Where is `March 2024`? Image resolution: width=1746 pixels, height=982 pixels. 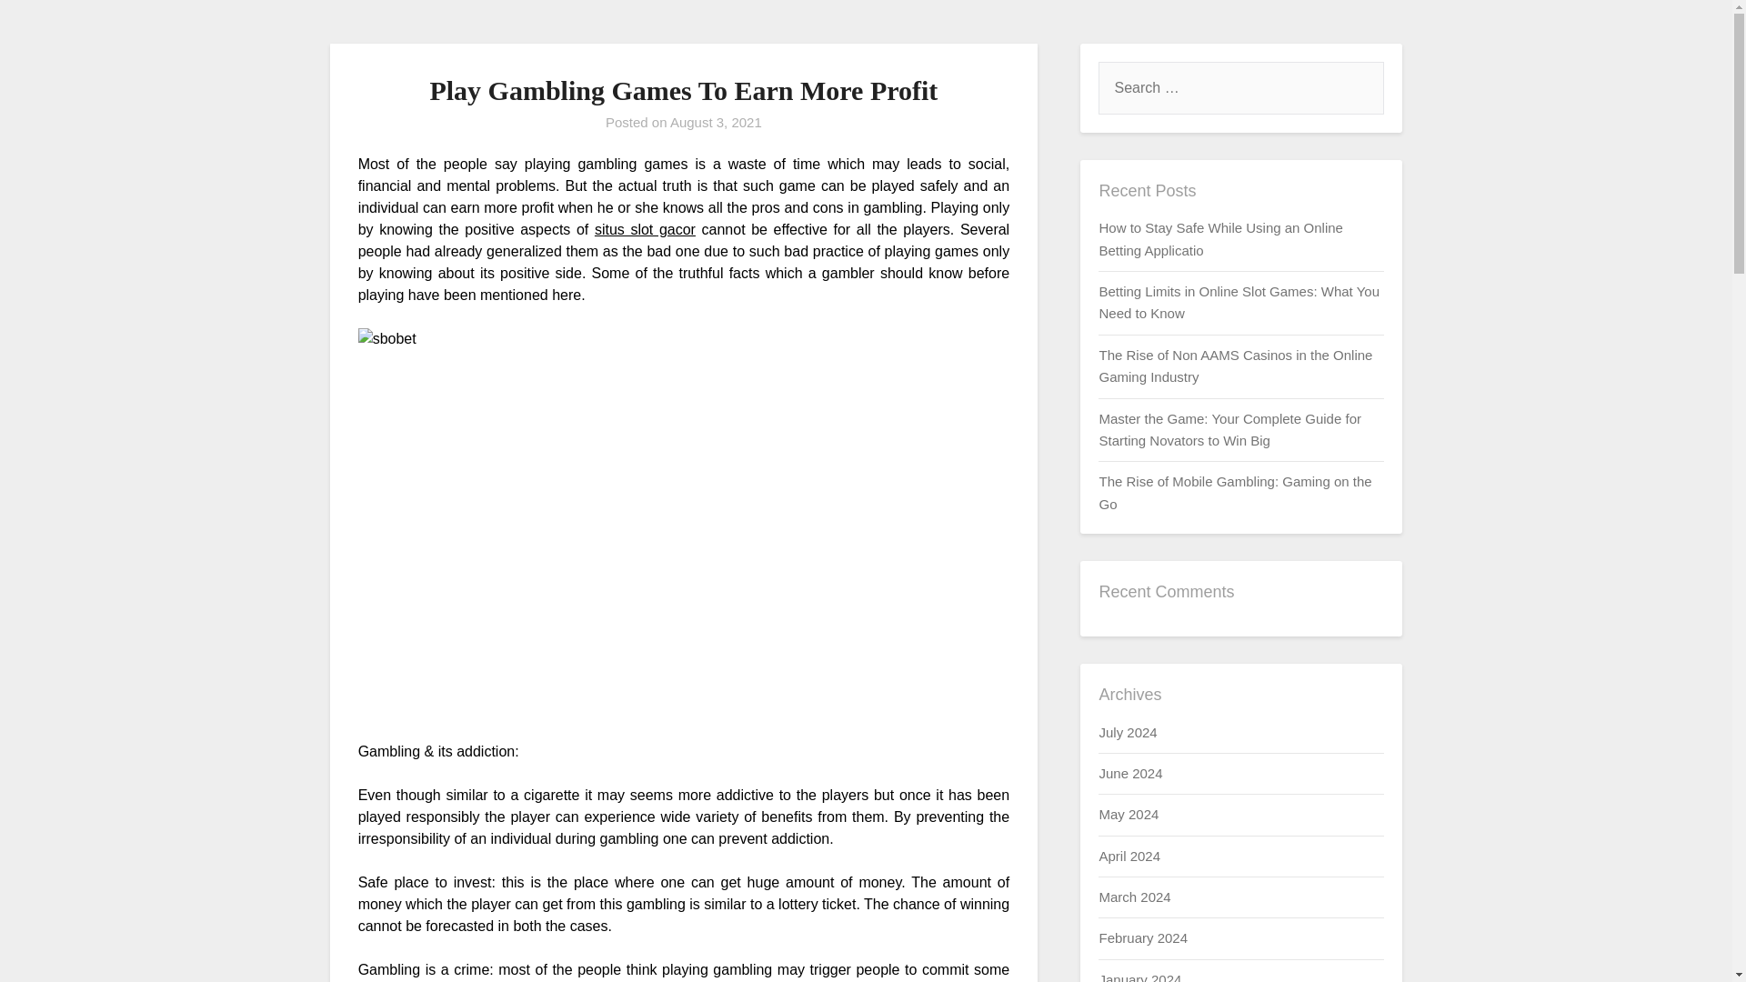 March 2024 is located at coordinates (1133, 897).